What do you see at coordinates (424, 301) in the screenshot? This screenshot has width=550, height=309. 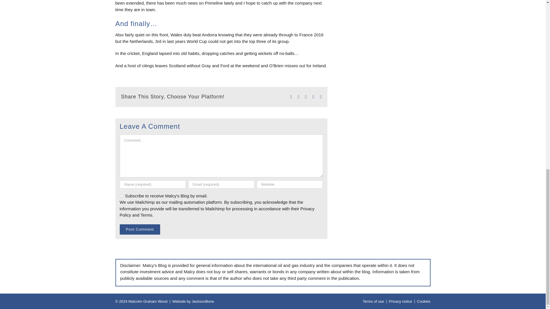 I see `Cookies` at bounding box center [424, 301].